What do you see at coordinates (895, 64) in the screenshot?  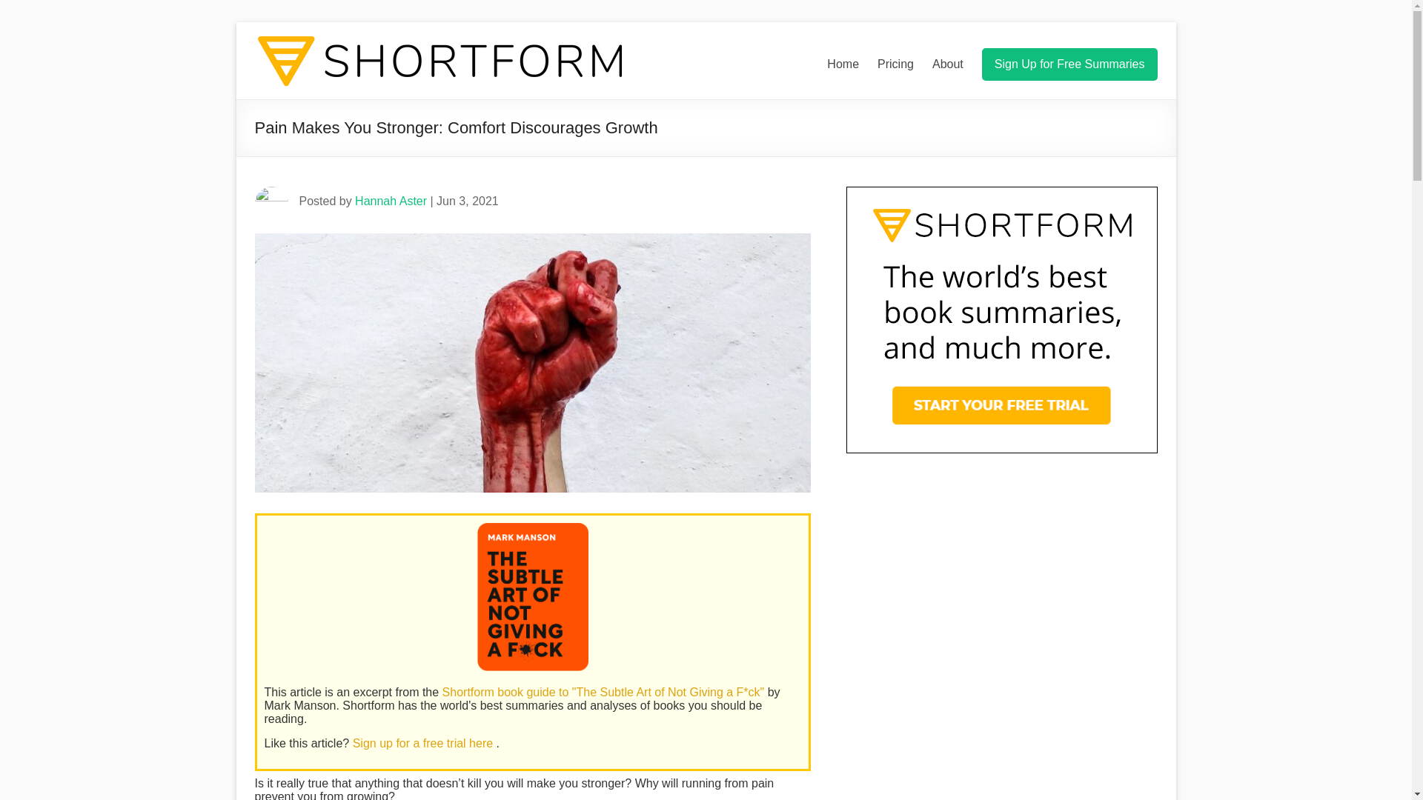 I see `Pricing` at bounding box center [895, 64].